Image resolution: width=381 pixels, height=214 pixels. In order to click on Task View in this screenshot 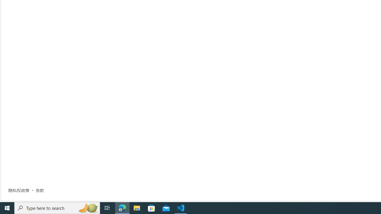, I will do `click(107, 208)`.